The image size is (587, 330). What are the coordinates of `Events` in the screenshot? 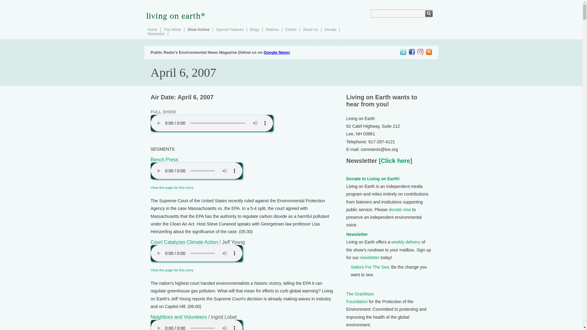 It's located at (291, 29).